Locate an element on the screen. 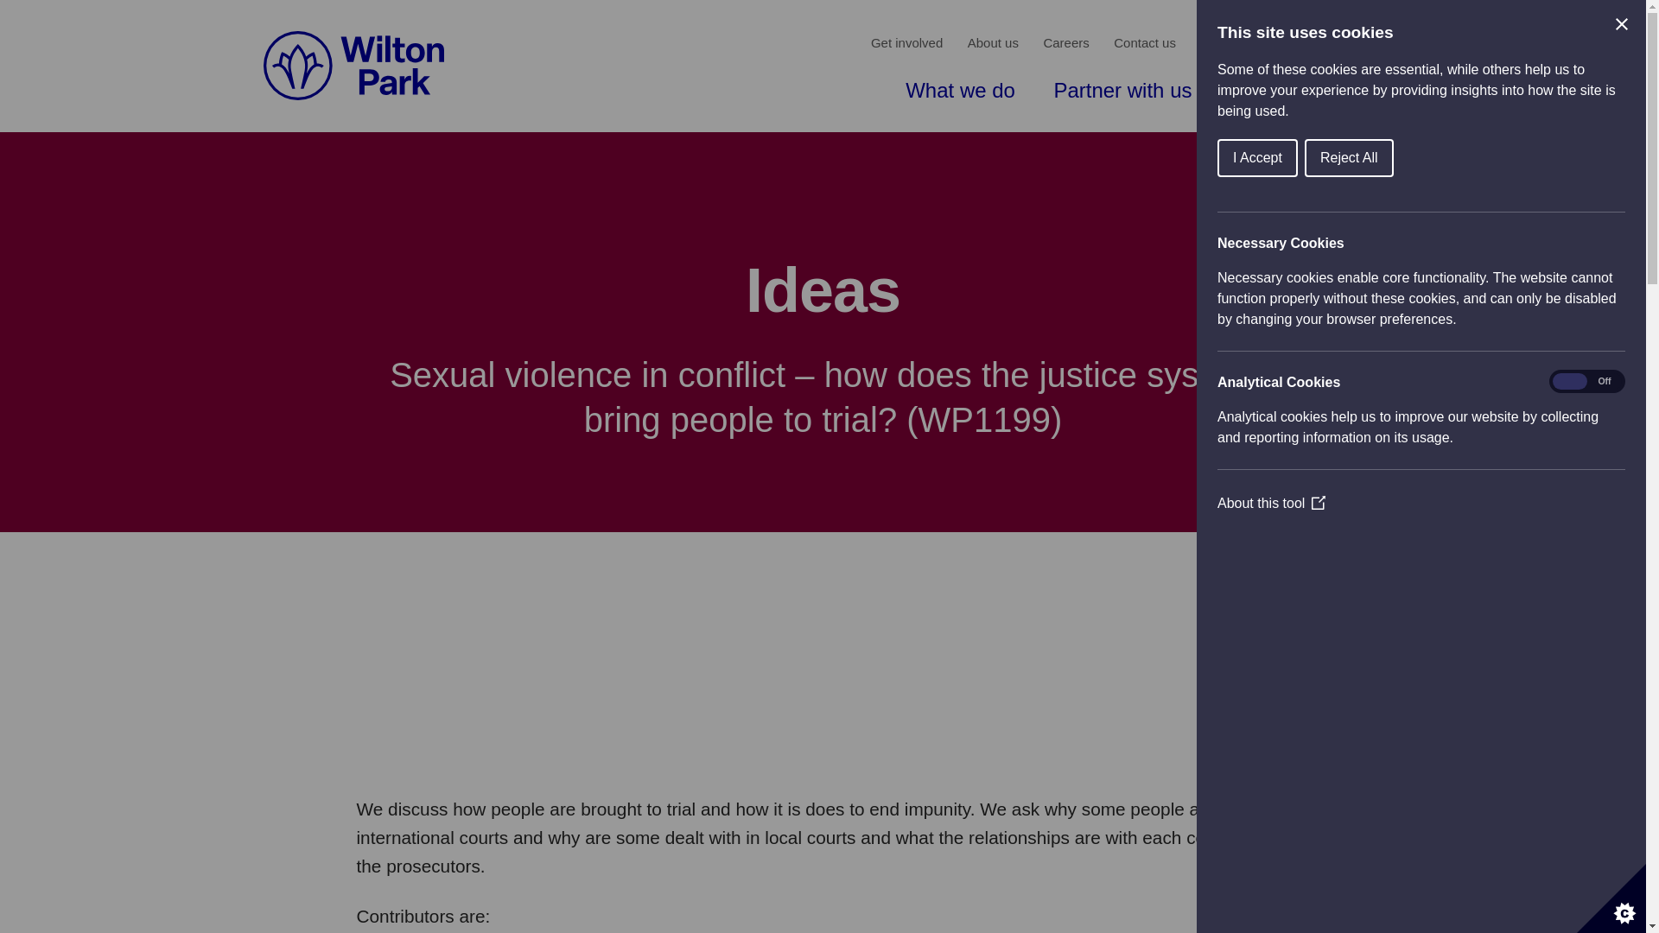  What we do is located at coordinates (961, 92).